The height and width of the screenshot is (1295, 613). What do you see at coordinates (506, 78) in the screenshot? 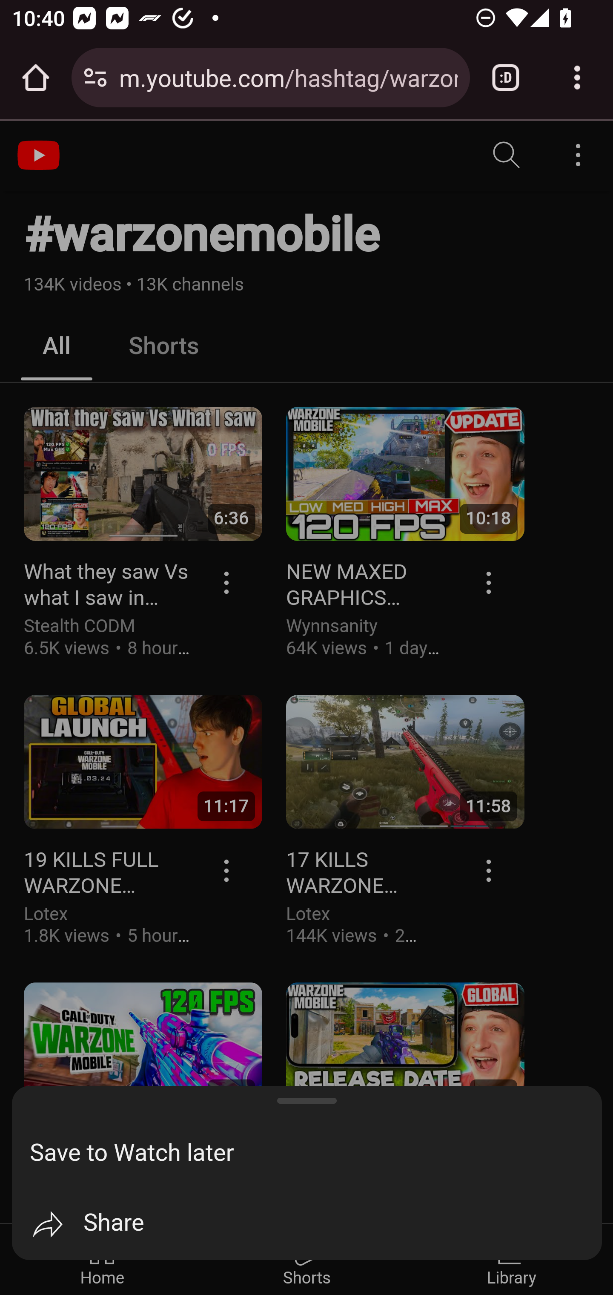
I see `Switch or close tabs` at bounding box center [506, 78].